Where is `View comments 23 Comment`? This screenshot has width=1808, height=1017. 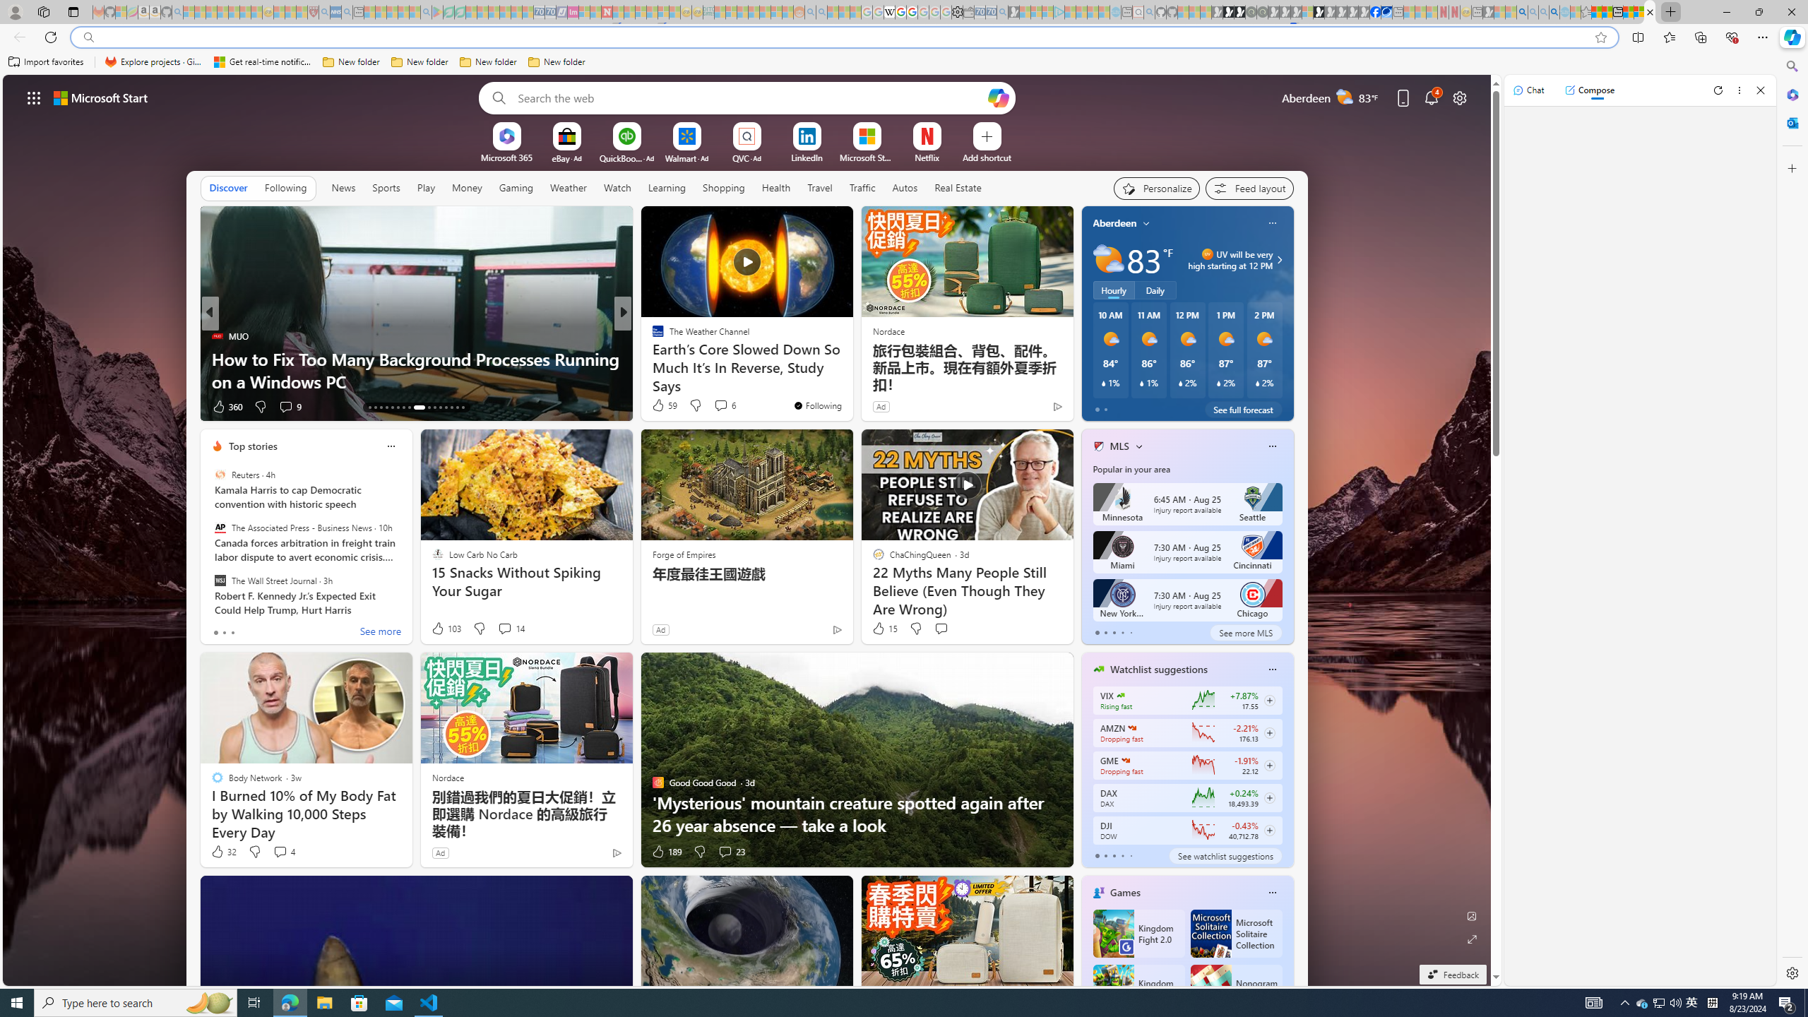
View comments 23 Comment is located at coordinates (731, 852).